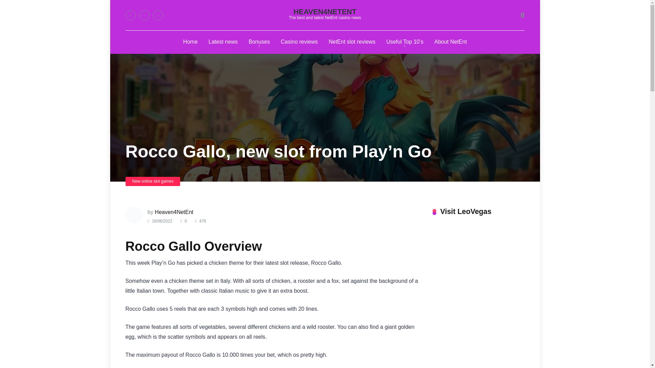  What do you see at coordinates (158, 15) in the screenshot?
I see `Website` at bounding box center [158, 15].